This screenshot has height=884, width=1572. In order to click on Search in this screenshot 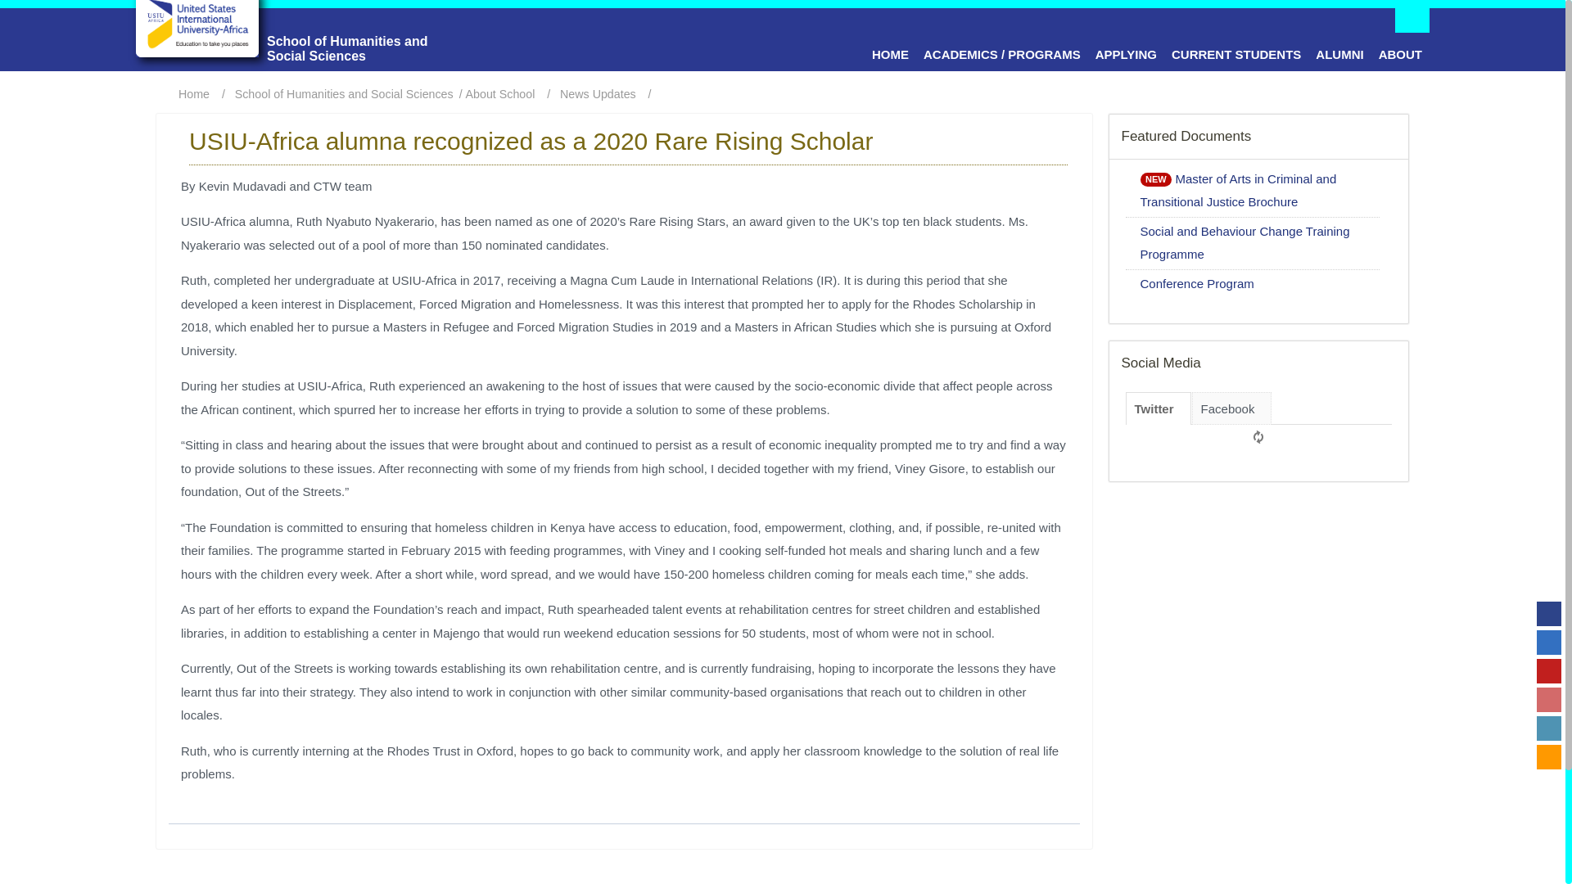, I will do `click(1412, 6)`.